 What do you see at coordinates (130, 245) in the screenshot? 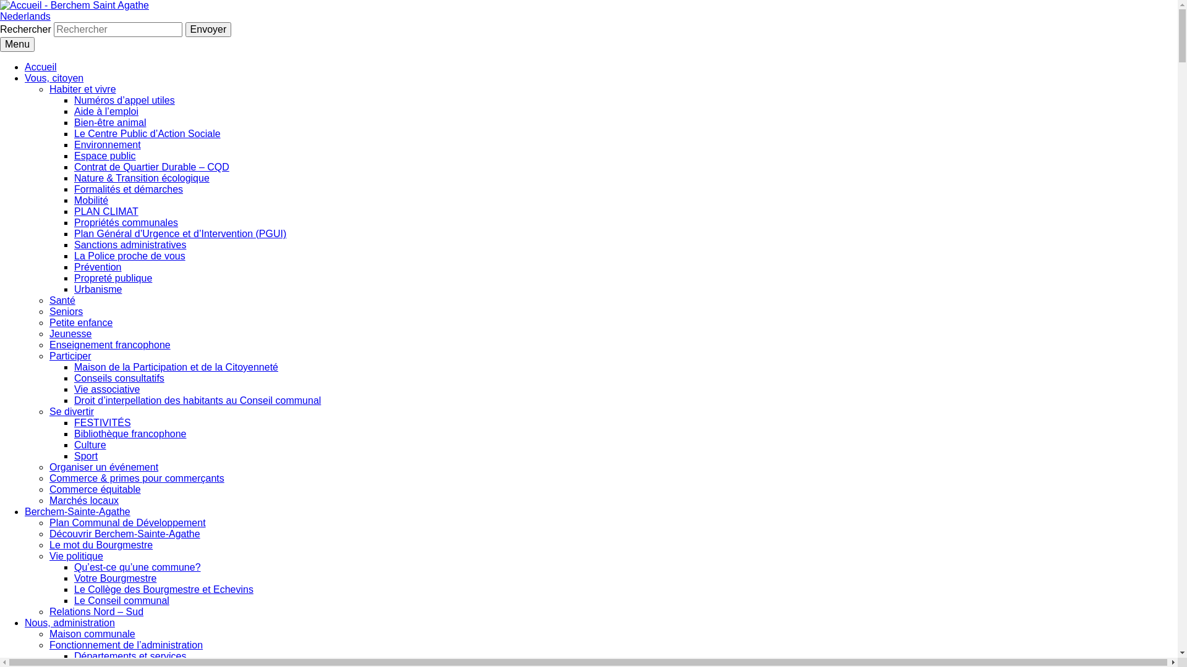
I see `Sanctions administratives` at bounding box center [130, 245].